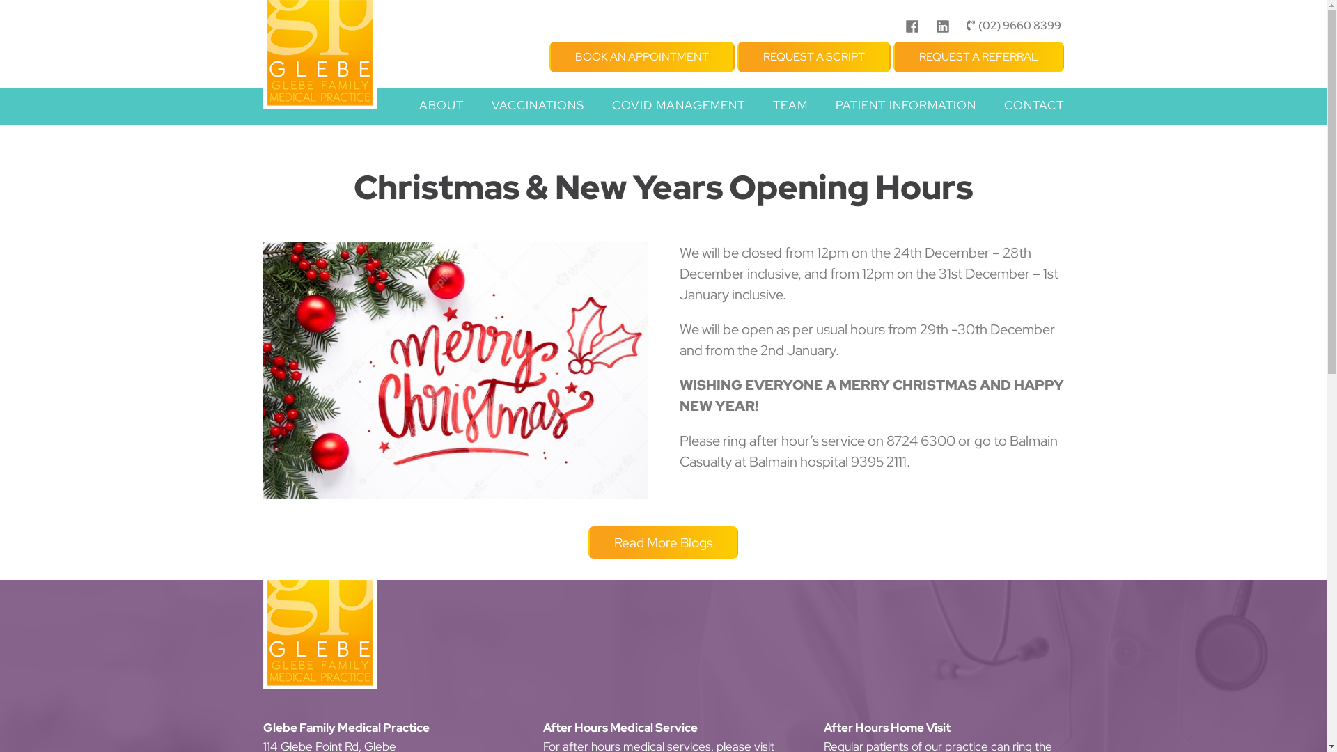  What do you see at coordinates (790, 107) in the screenshot?
I see `TEAM` at bounding box center [790, 107].